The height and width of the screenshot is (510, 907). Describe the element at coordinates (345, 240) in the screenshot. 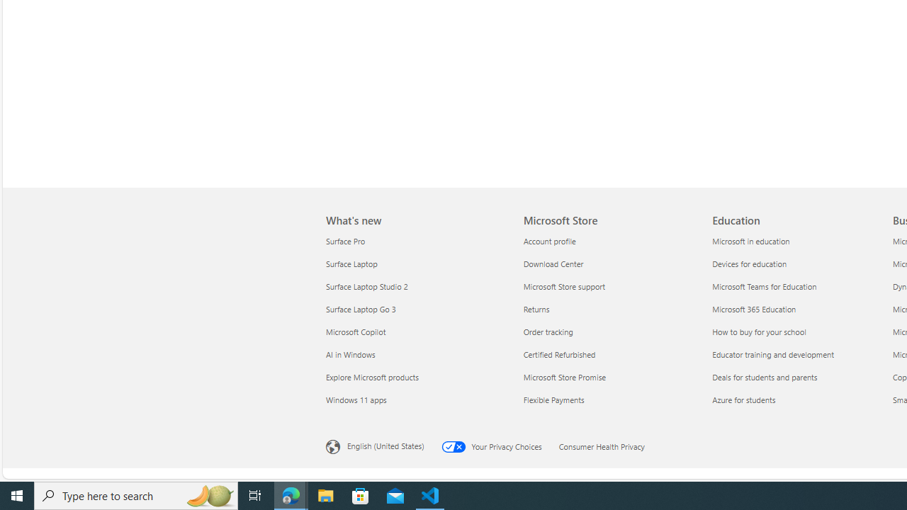

I see `Surface Pro What's new` at that location.